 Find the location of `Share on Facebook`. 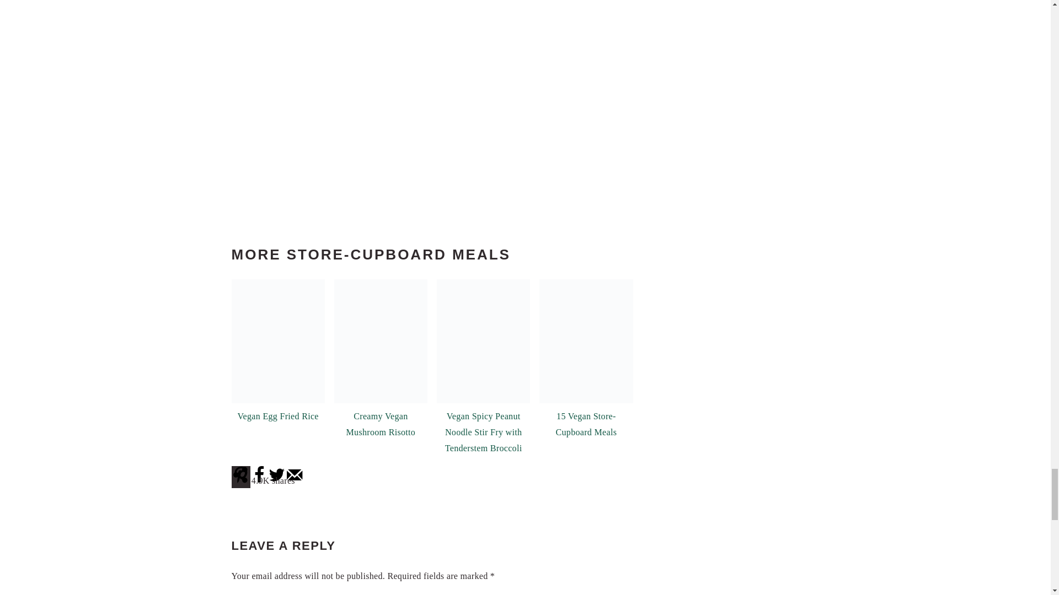

Share on Facebook is located at coordinates (259, 482).